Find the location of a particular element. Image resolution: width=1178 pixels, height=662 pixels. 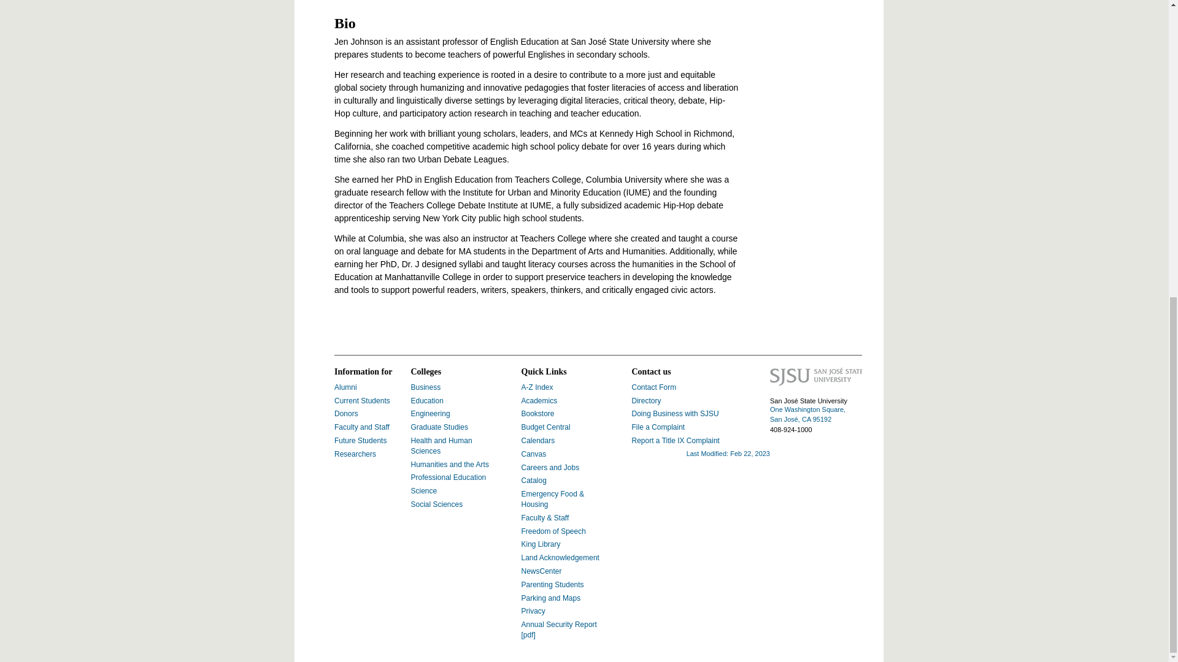

Social Sciences is located at coordinates (437, 504).